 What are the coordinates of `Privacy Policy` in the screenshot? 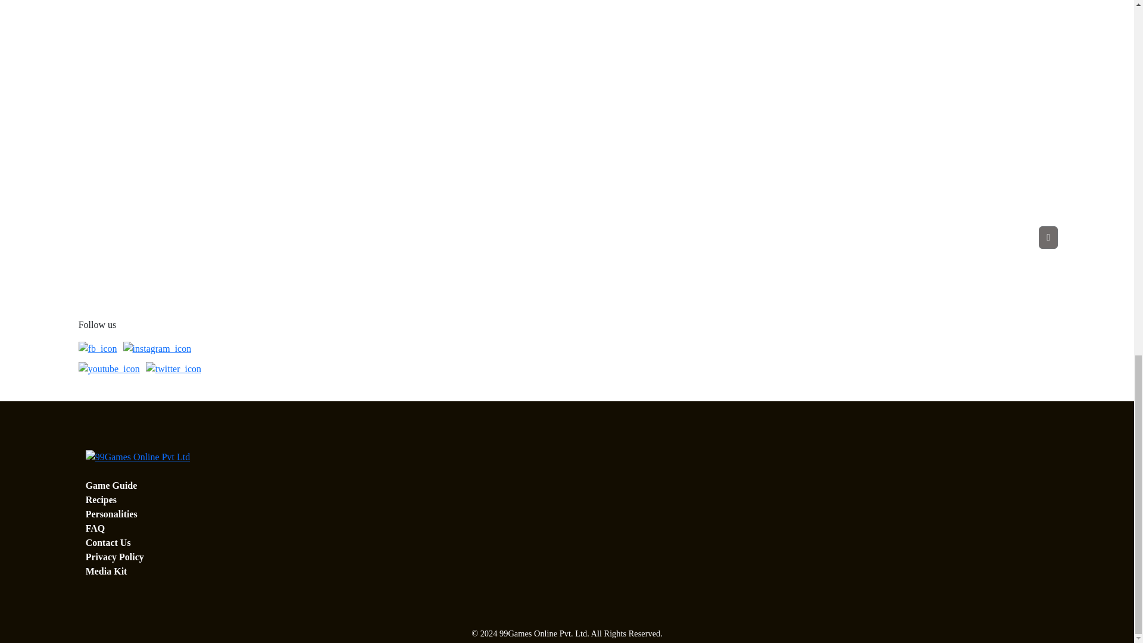 It's located at (114, 556).